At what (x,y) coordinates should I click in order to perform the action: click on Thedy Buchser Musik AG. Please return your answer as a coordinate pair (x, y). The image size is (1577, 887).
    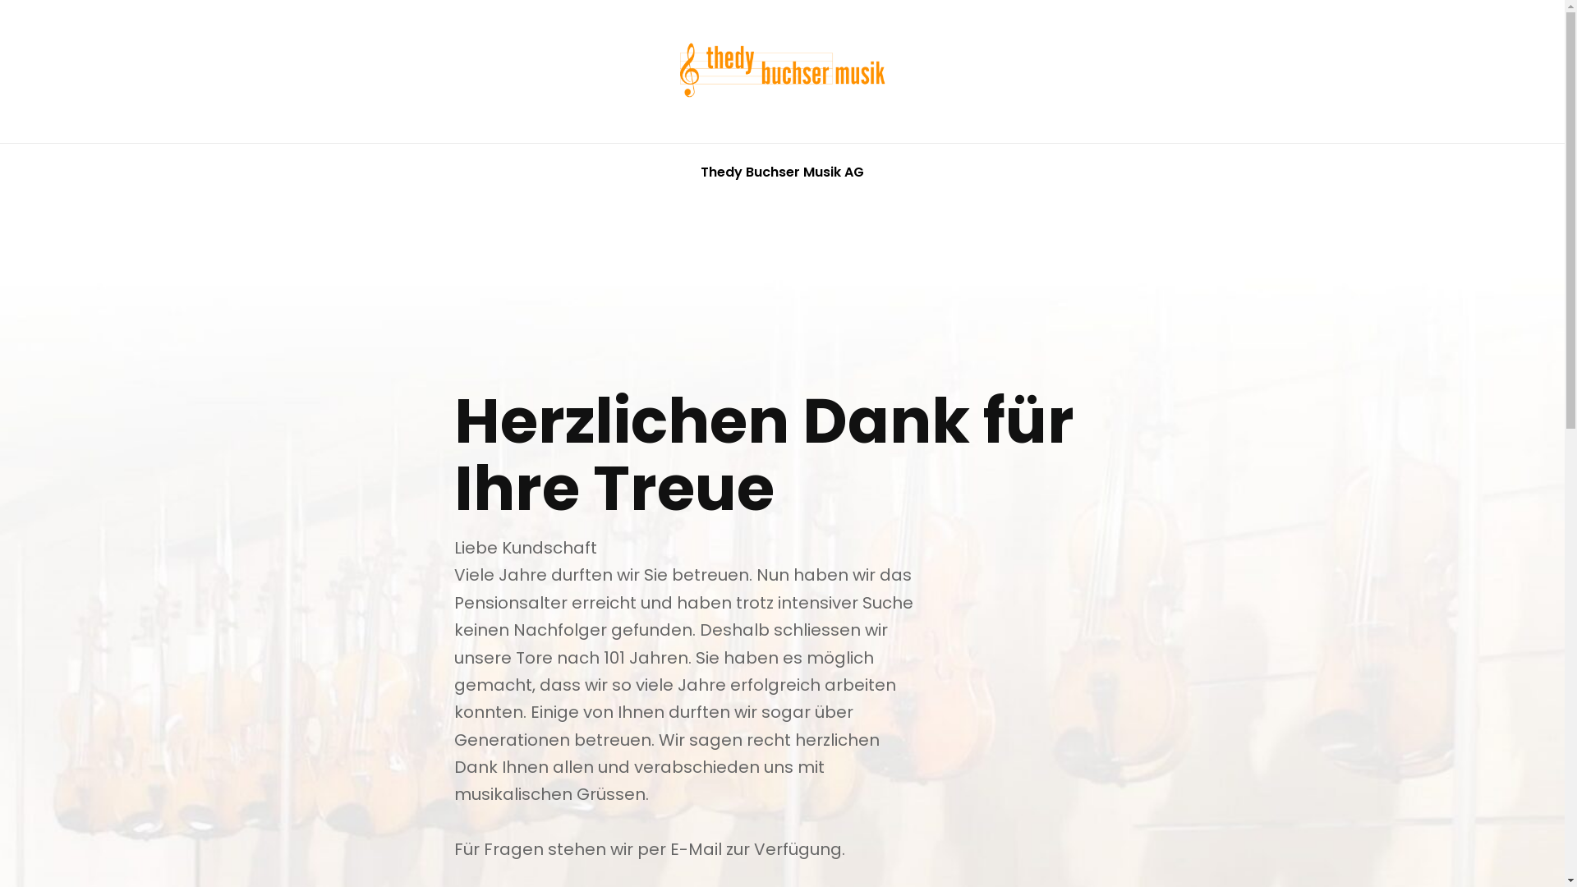
    Looking at the image, I should click on (1115, 97).